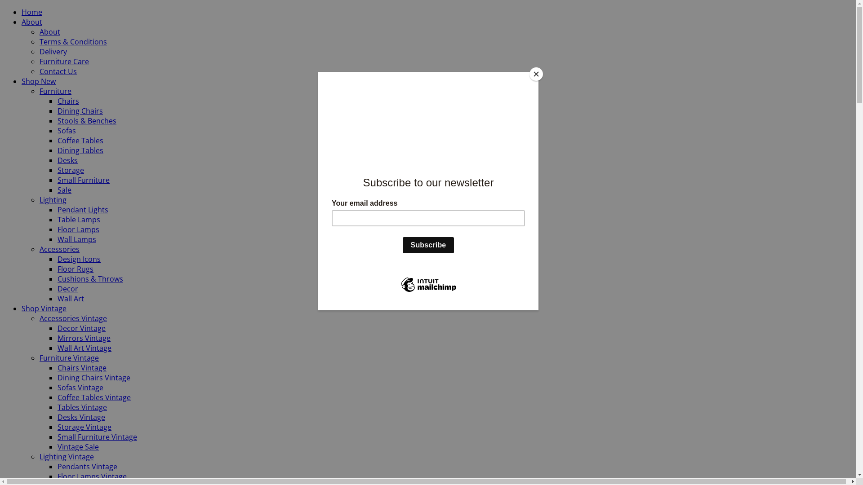 This screenshot has height=485, width=863. I want to click on Shop Vintage, so click(44, 309).